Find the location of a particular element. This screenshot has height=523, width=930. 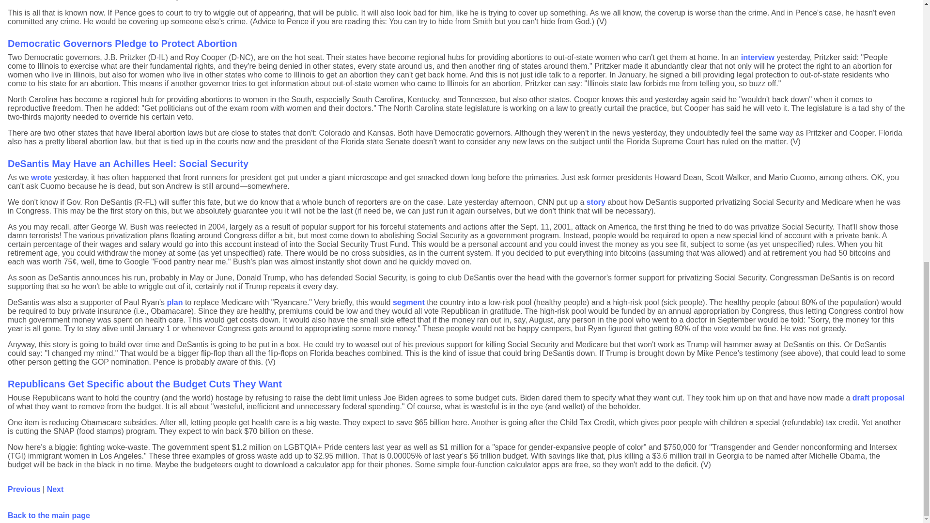

segment is located at coordinates (409, 302).